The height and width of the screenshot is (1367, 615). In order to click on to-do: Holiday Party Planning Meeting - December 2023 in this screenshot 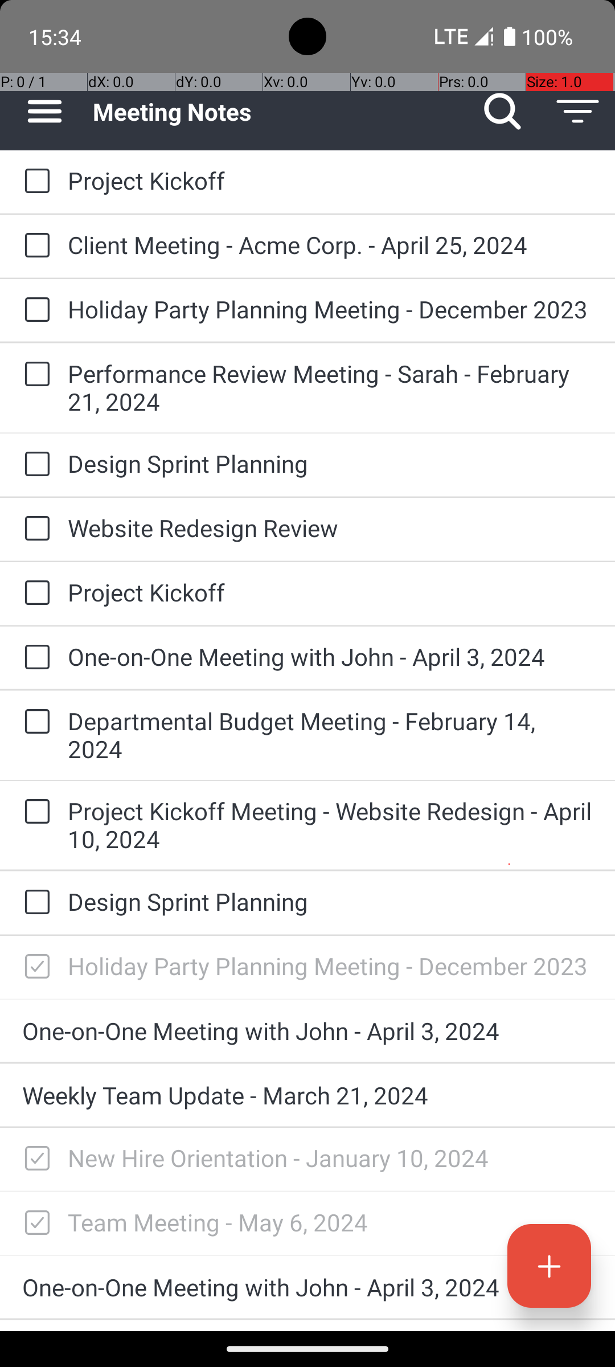, I will do `click(34, 310)`.